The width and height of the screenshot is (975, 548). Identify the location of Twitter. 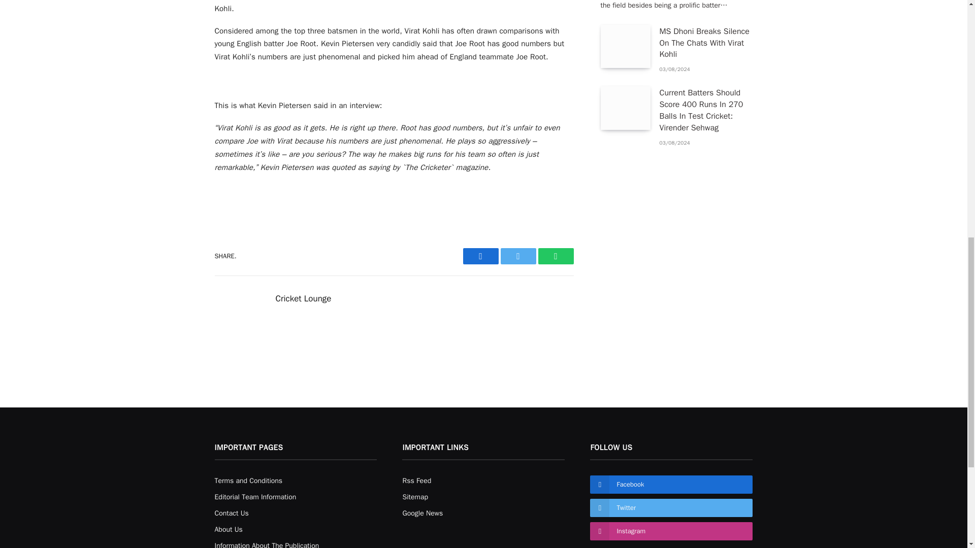
(518, 256).